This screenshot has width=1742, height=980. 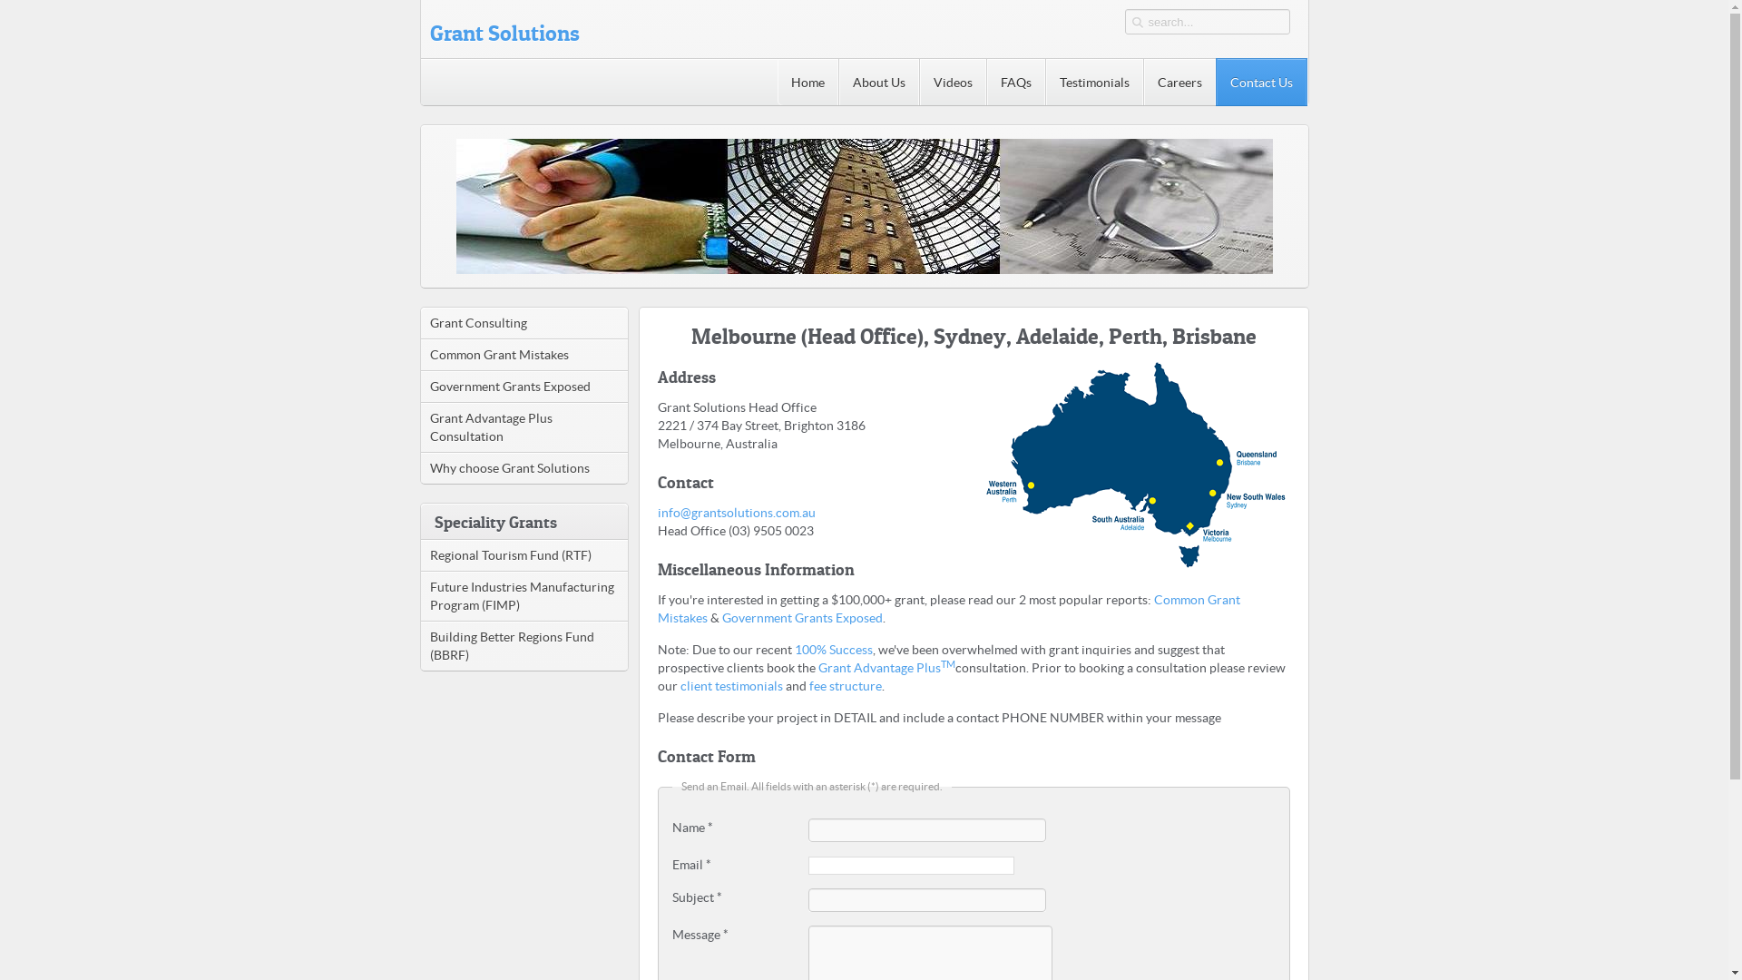 What do you see at coordinates (953, 82) in the screenshot?
I see `Videos` at bounding box center [953, 82].